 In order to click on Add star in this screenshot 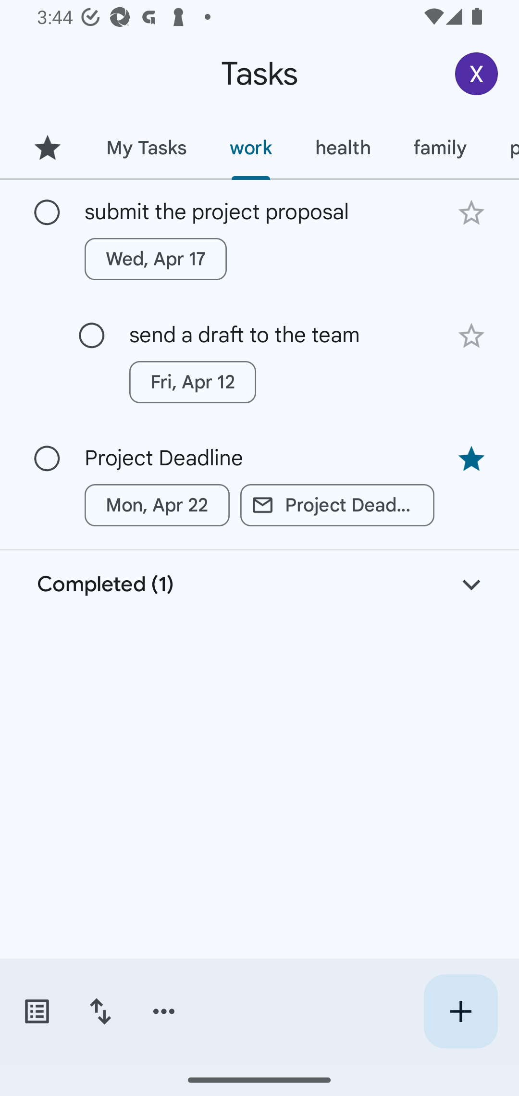, I will do `click(471, 336)`.